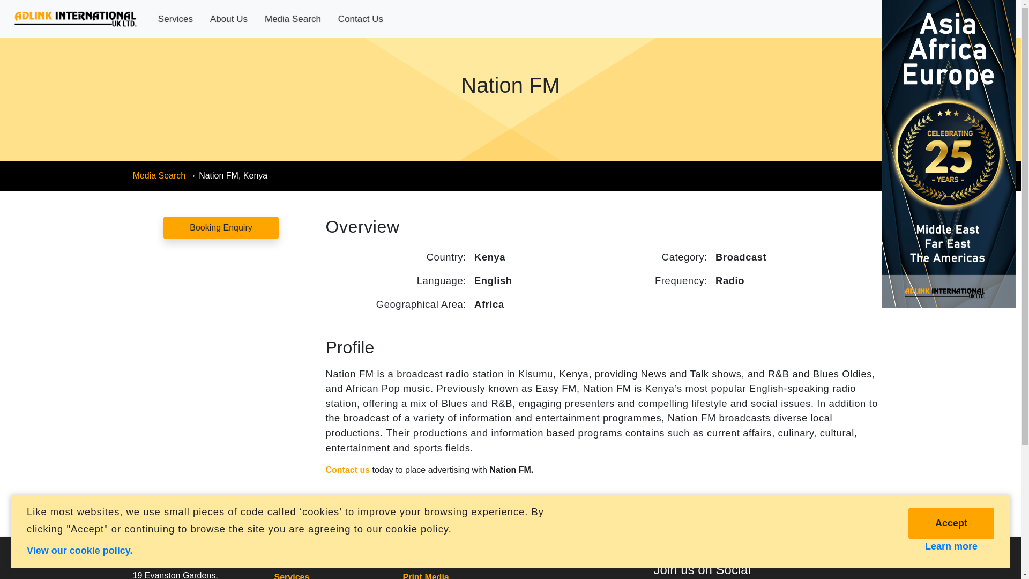  What do you see at coordinates (426, 576) in the screenshot?
I see `Print Media` at bounding box center [426, 576].